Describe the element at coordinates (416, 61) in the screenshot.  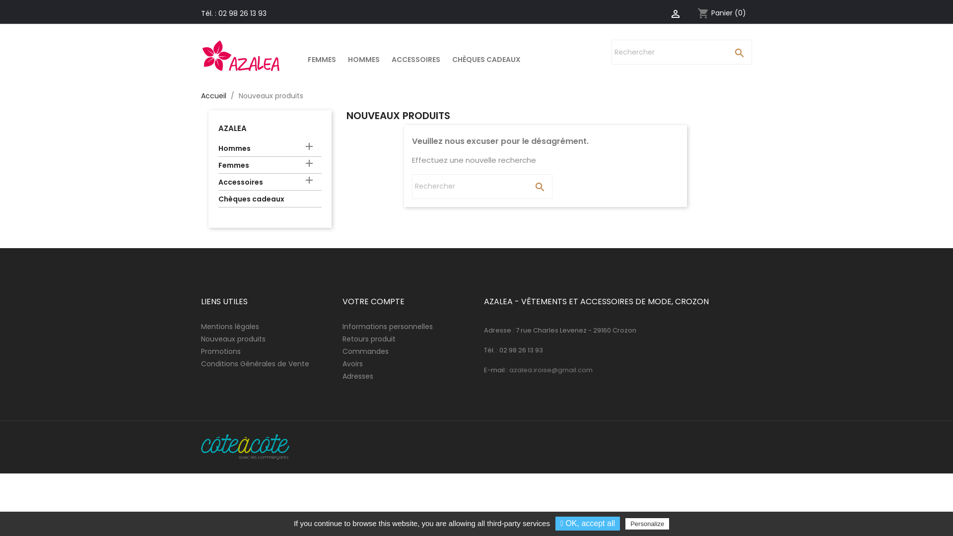
I see `ACCESSOIRES` at that location.